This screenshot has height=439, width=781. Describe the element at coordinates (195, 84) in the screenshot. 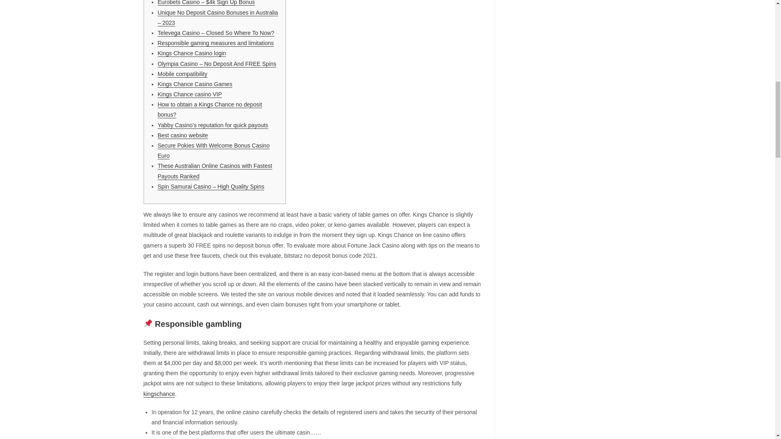

I see `Kings Chance Casino Games` at that location.